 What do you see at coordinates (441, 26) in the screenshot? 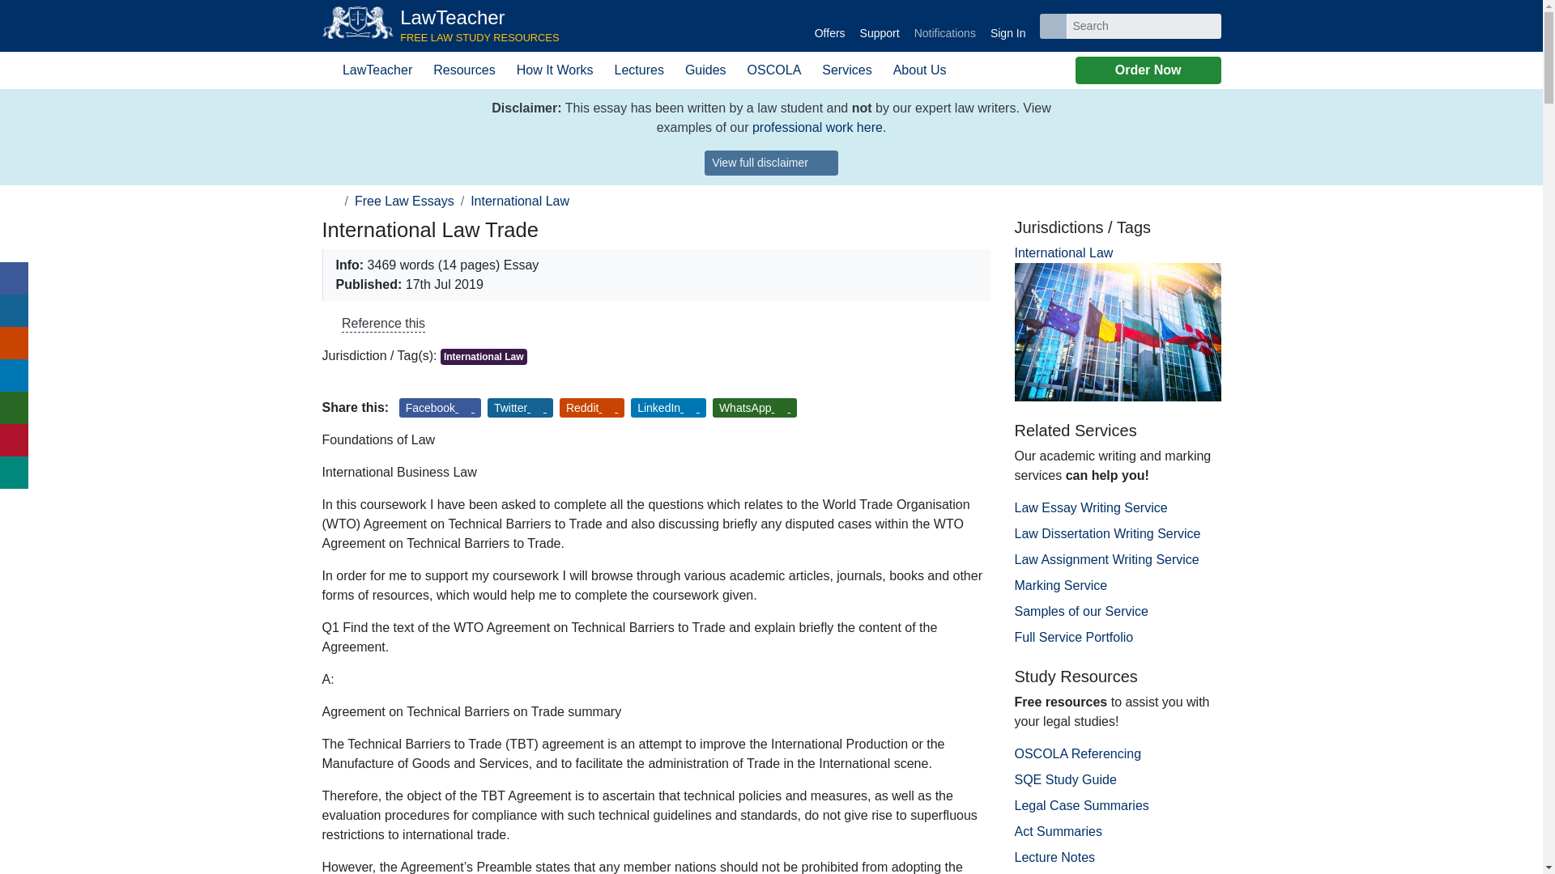
I see `Offers` at bounding box center [441, 26].